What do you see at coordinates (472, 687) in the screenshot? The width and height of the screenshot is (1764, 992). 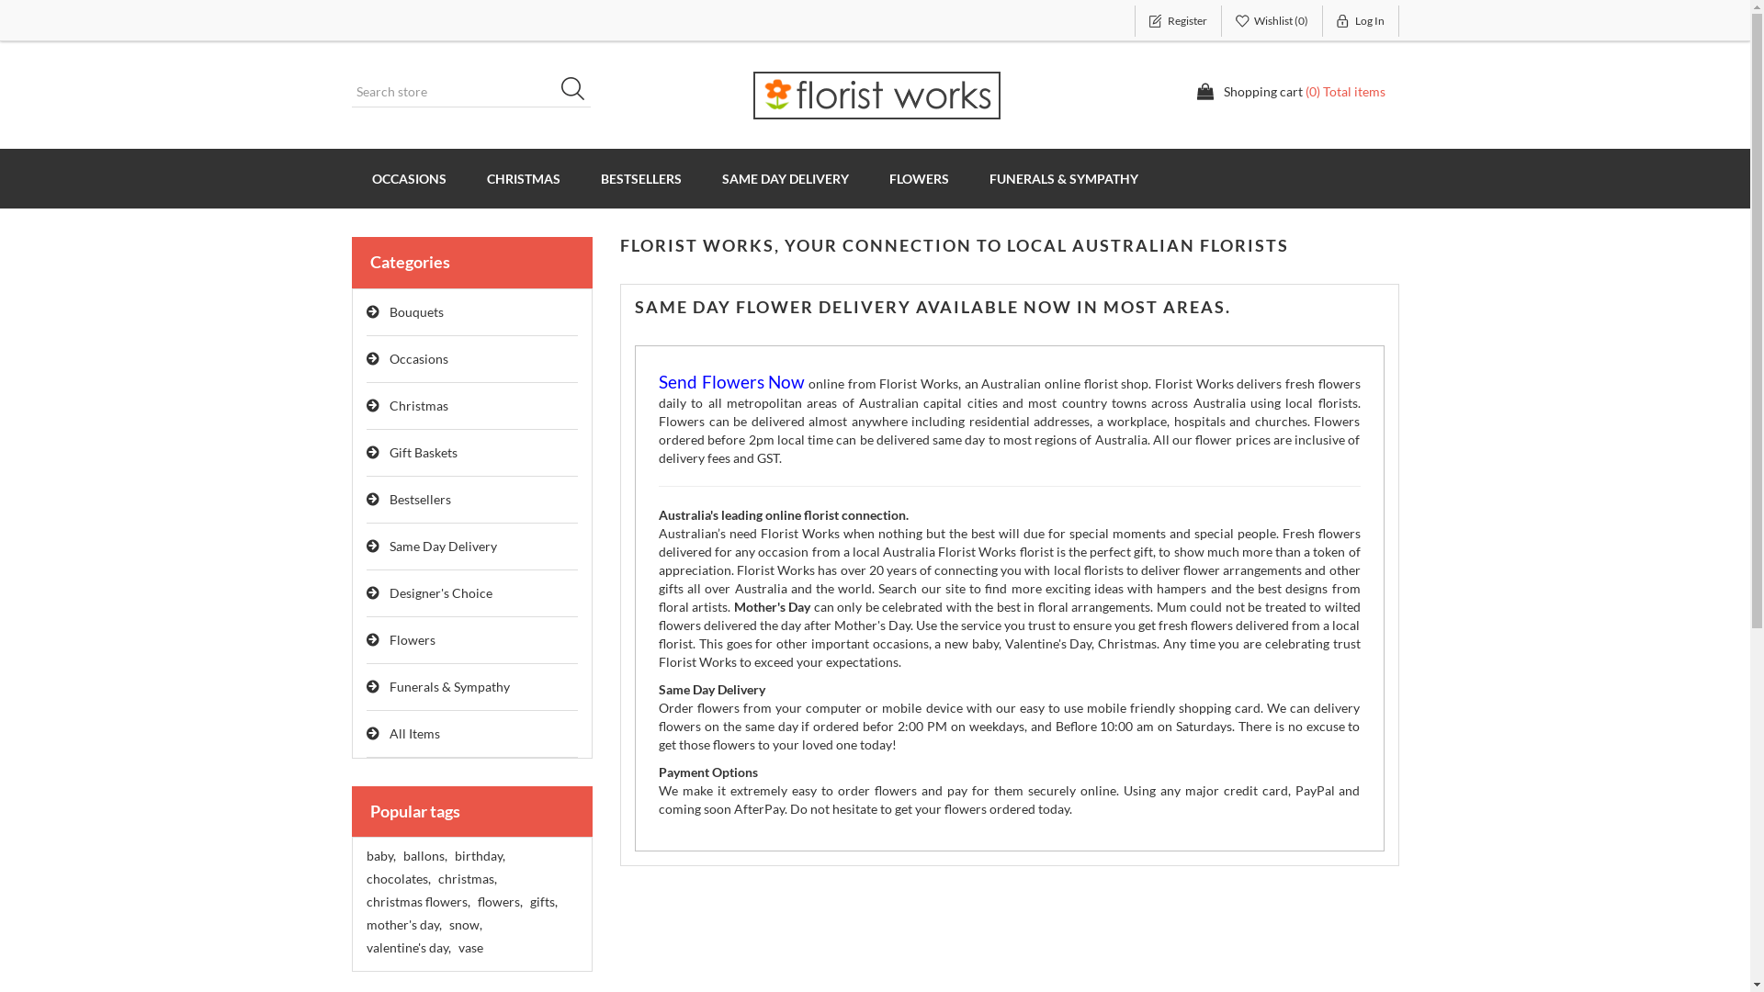 I see `Funerals & Sympathy` at bounding box center [472, 687].